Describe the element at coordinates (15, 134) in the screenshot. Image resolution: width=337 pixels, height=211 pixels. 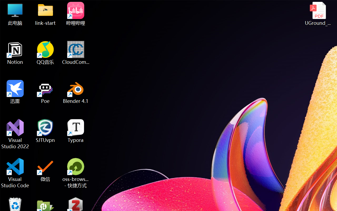
I see `Visual Studio 2022` at that location.